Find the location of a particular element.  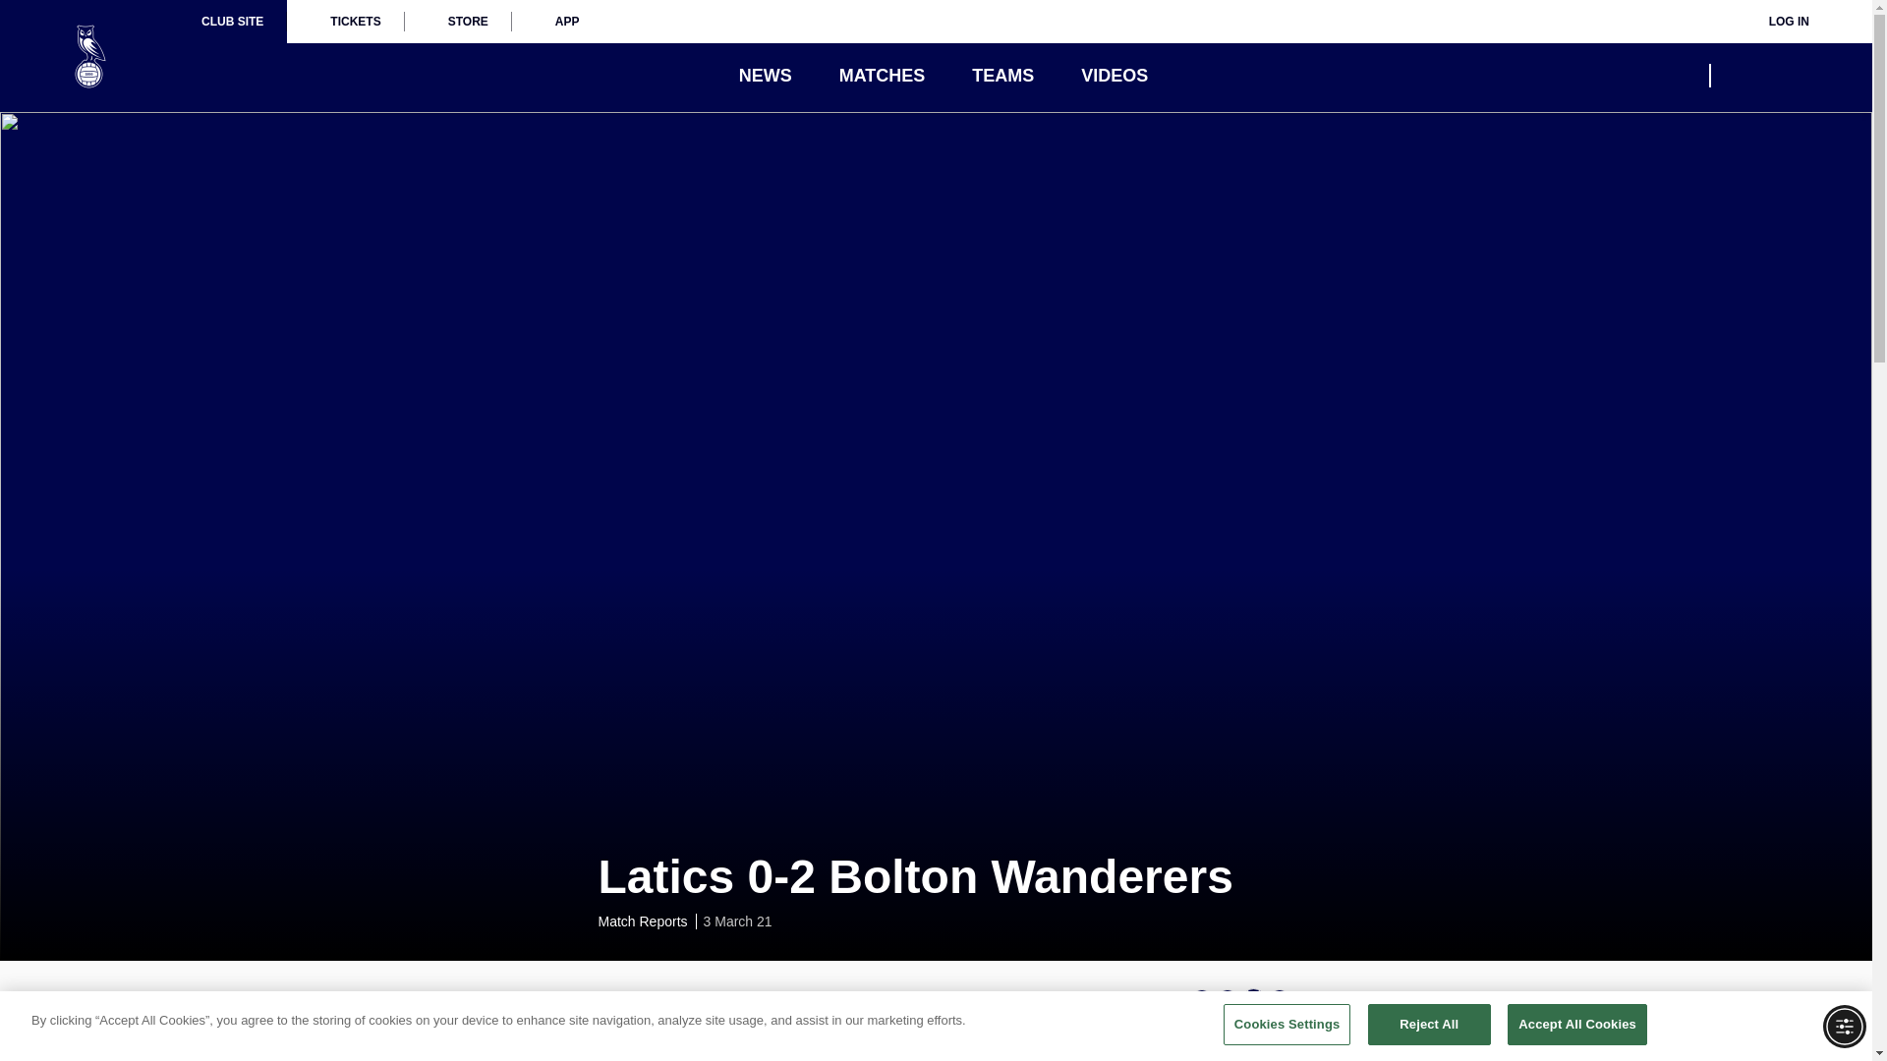

Cookies Settings is located at coordinates (1287, 1024).